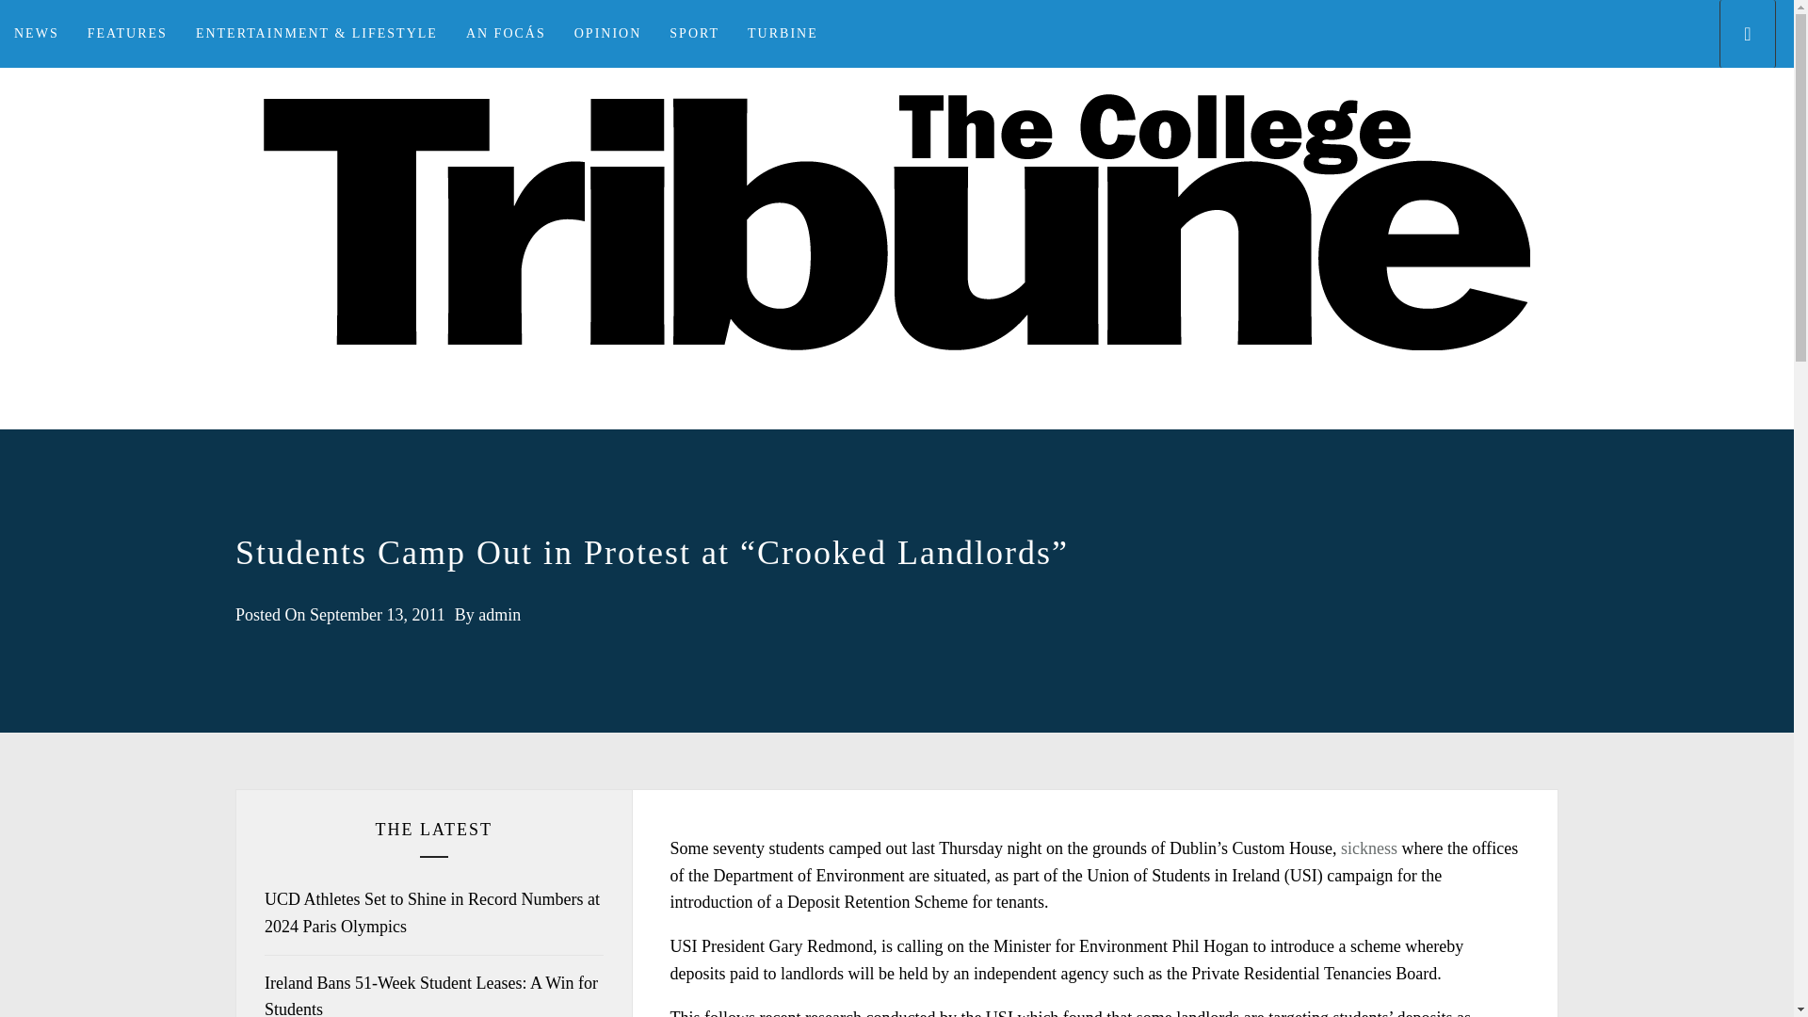  I want to click on TURBINE, so click(783, 34).